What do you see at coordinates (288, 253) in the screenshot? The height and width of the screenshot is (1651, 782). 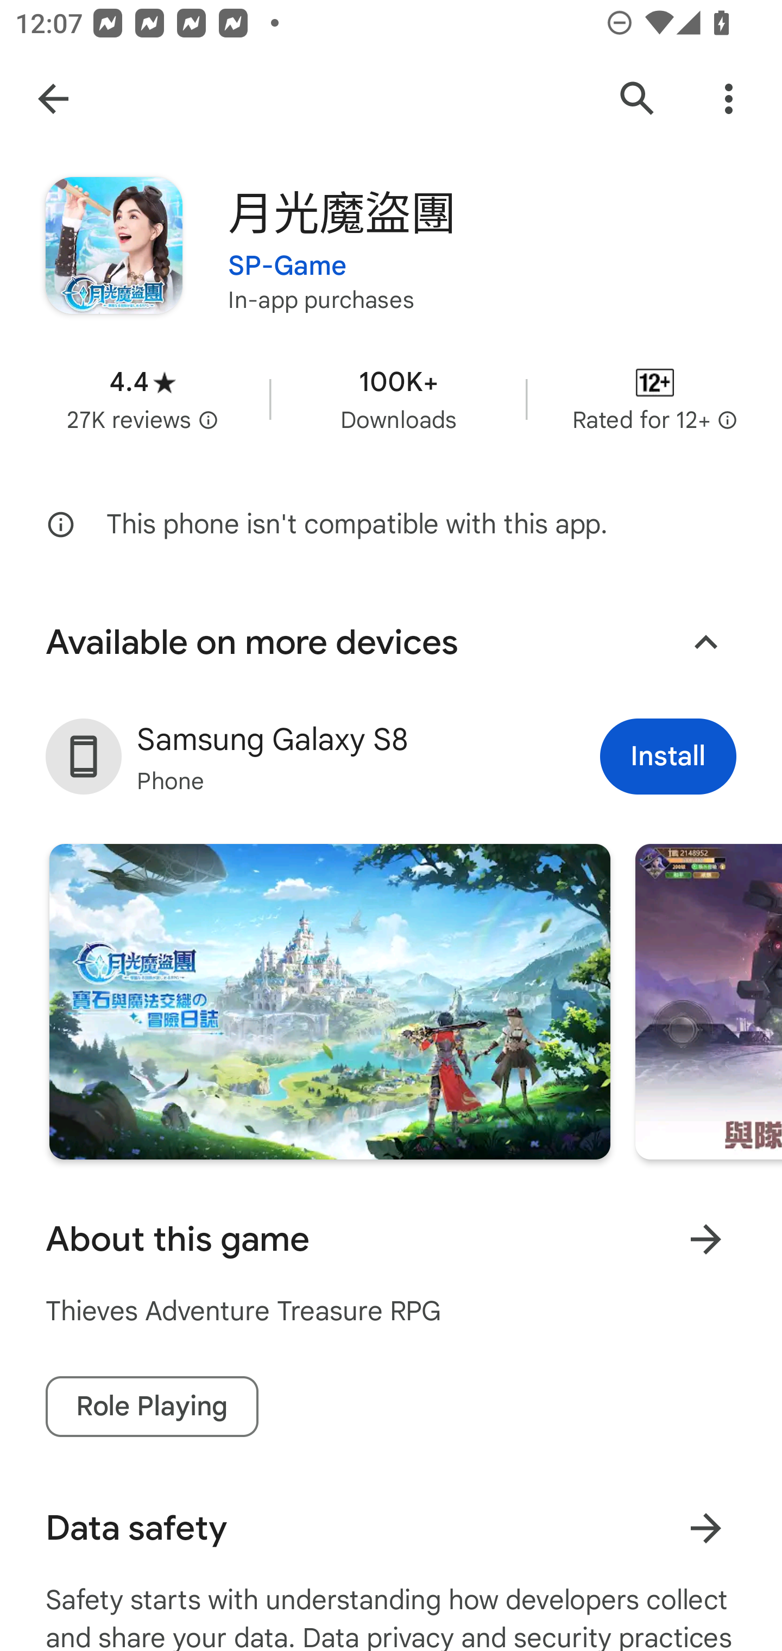 I see `SP-Game` at bounding box center [288, 253].